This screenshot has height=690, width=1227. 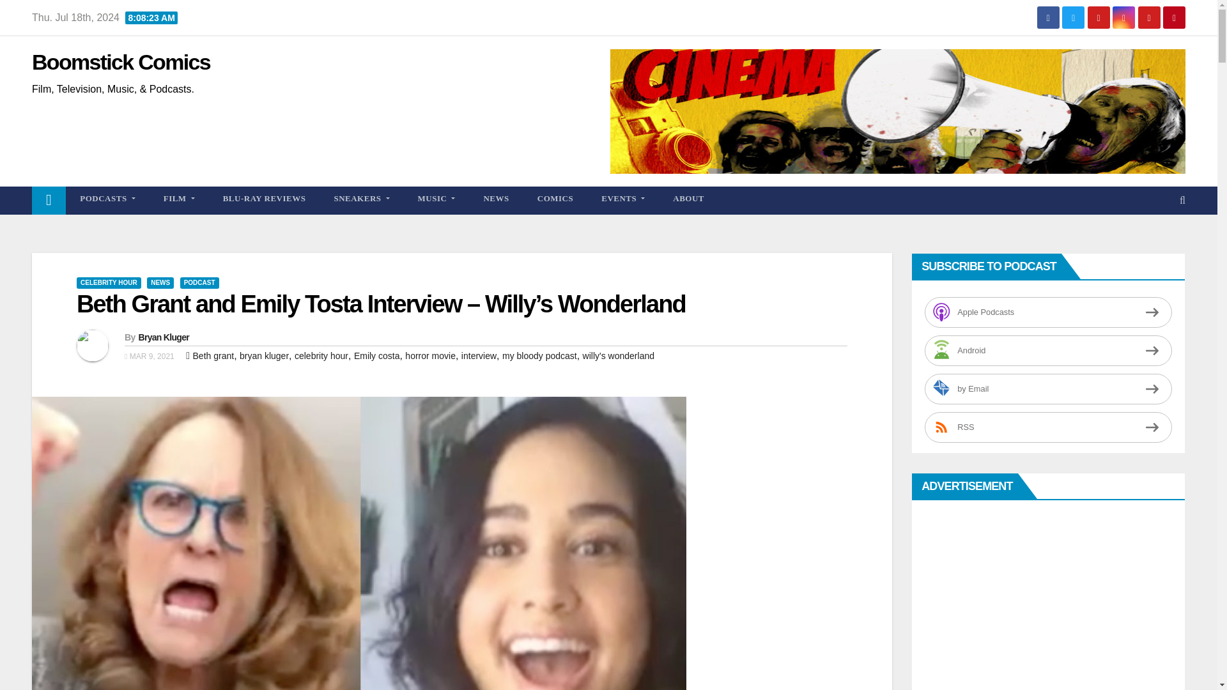 What do you see at coordinates (688, 198) in the screenshot?
I see `ABOUT` at bounding box center [688, 198].